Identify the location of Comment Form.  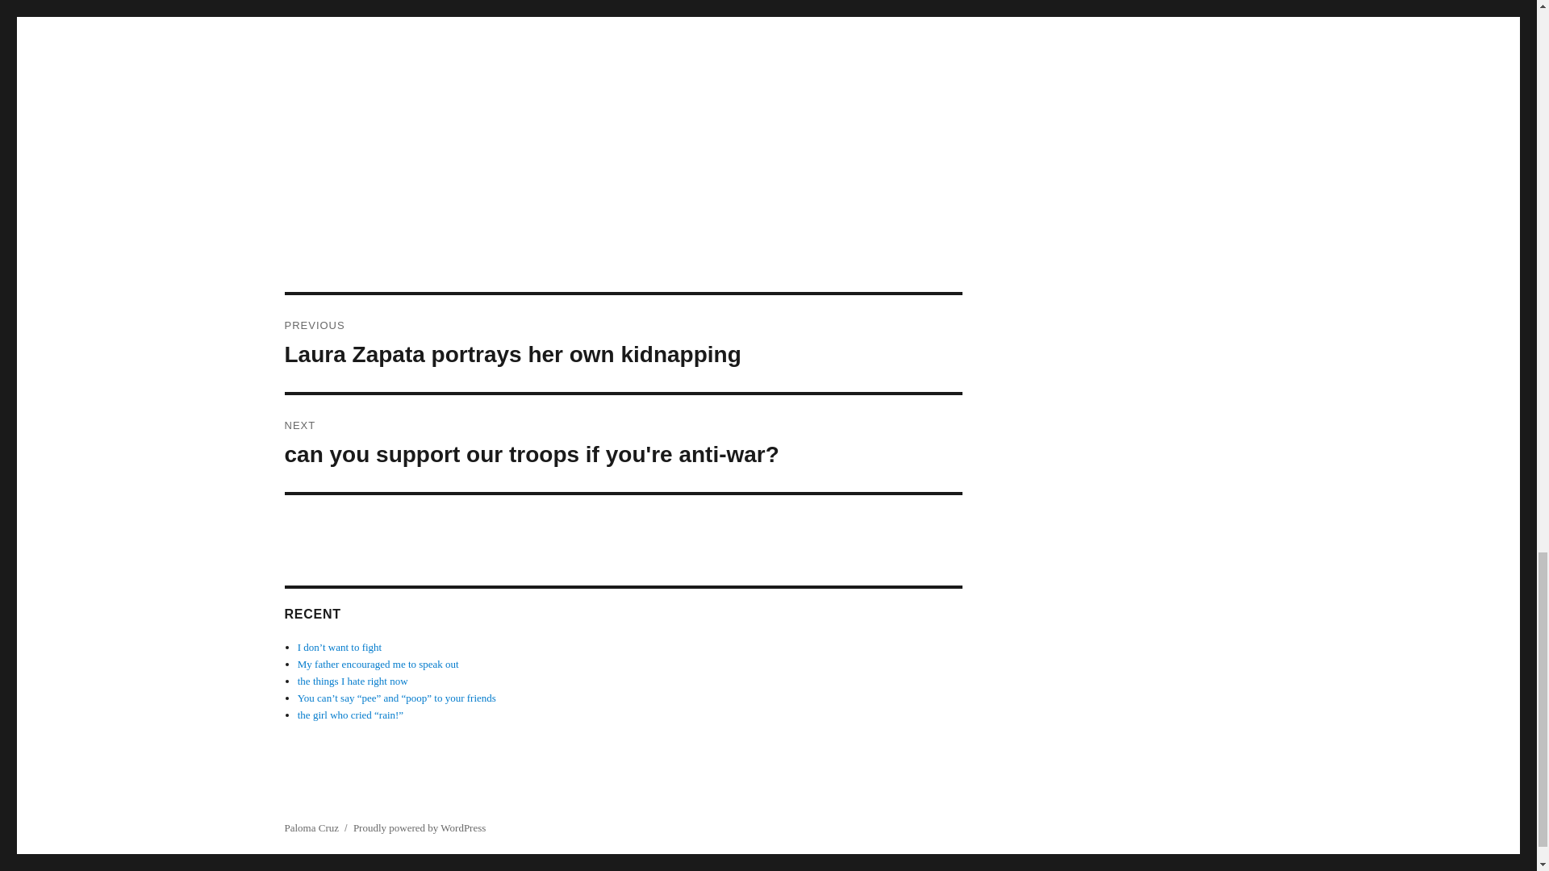
(623, 100).